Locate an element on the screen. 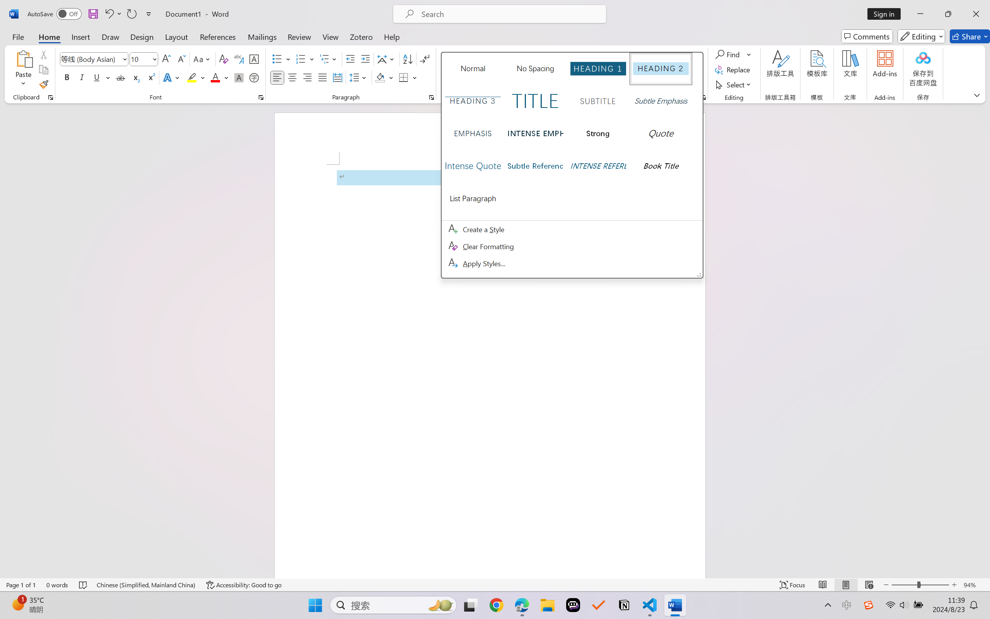 The image size is (990, 619). Sign in is located at coordinates (887, 14).